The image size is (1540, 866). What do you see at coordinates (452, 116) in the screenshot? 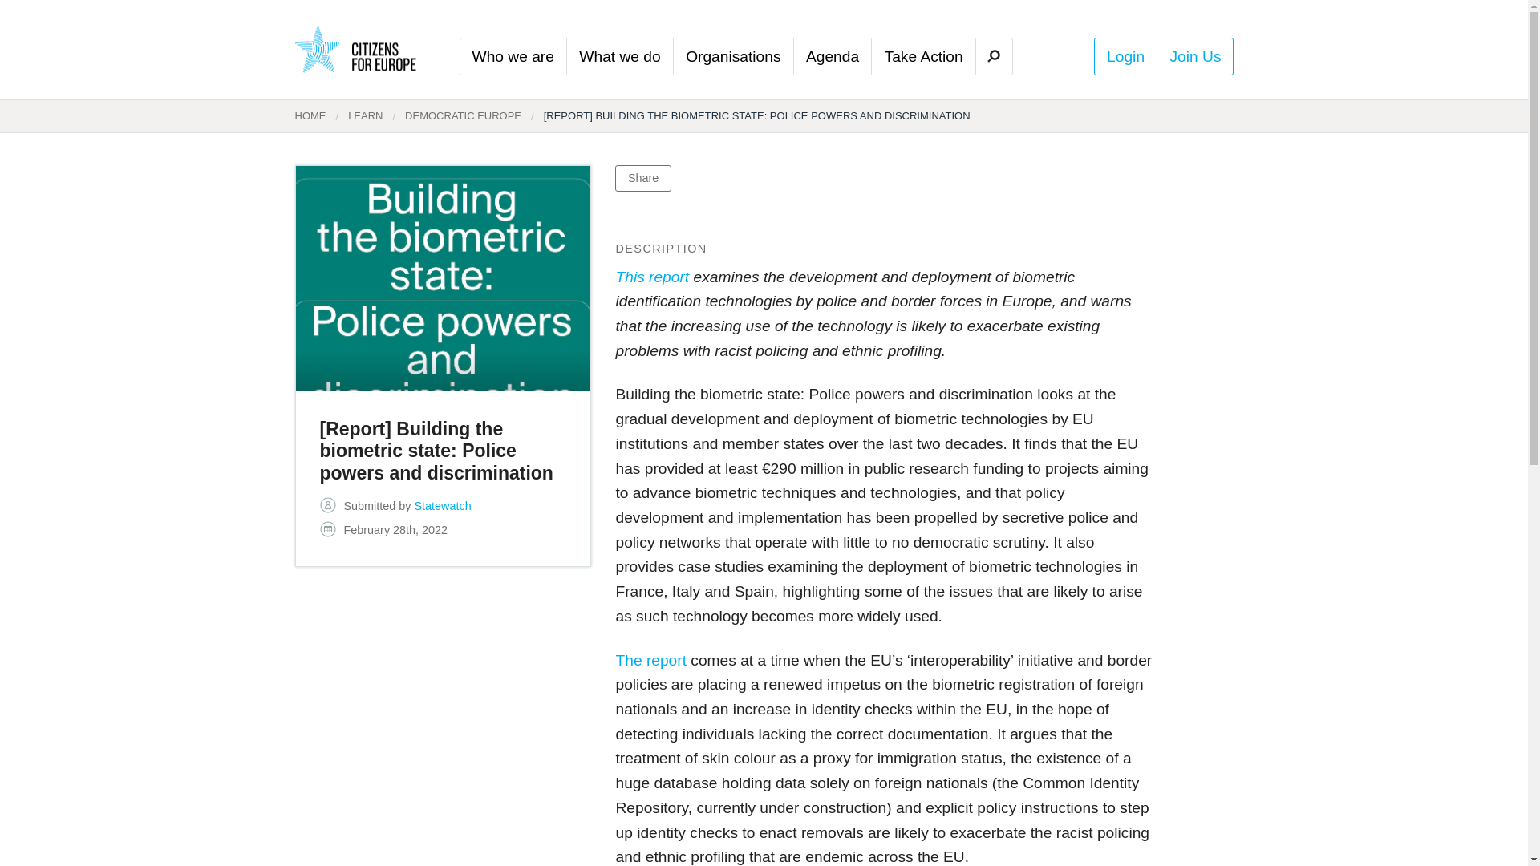
I see `DEMOCRATIC EUROPE` at bounding box center [452, 116].